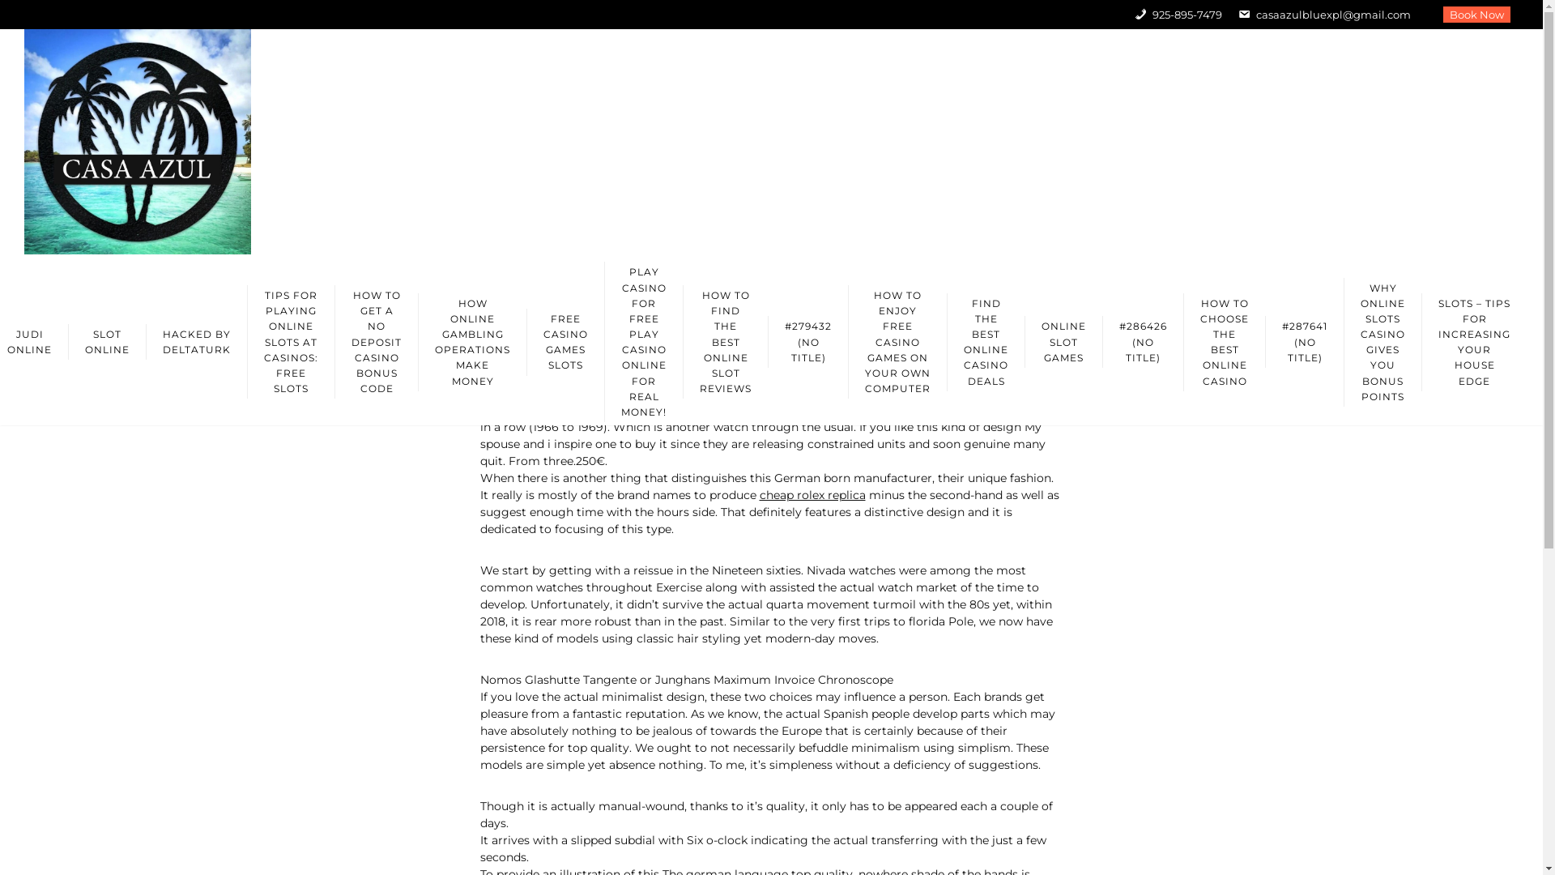 Image resolution: width=1555 pixels, height=875 pixels. Describe the element at coordinates (1325, 15) in the screenshot. I see `casaazulbluexpl@gmail.com` at that location.